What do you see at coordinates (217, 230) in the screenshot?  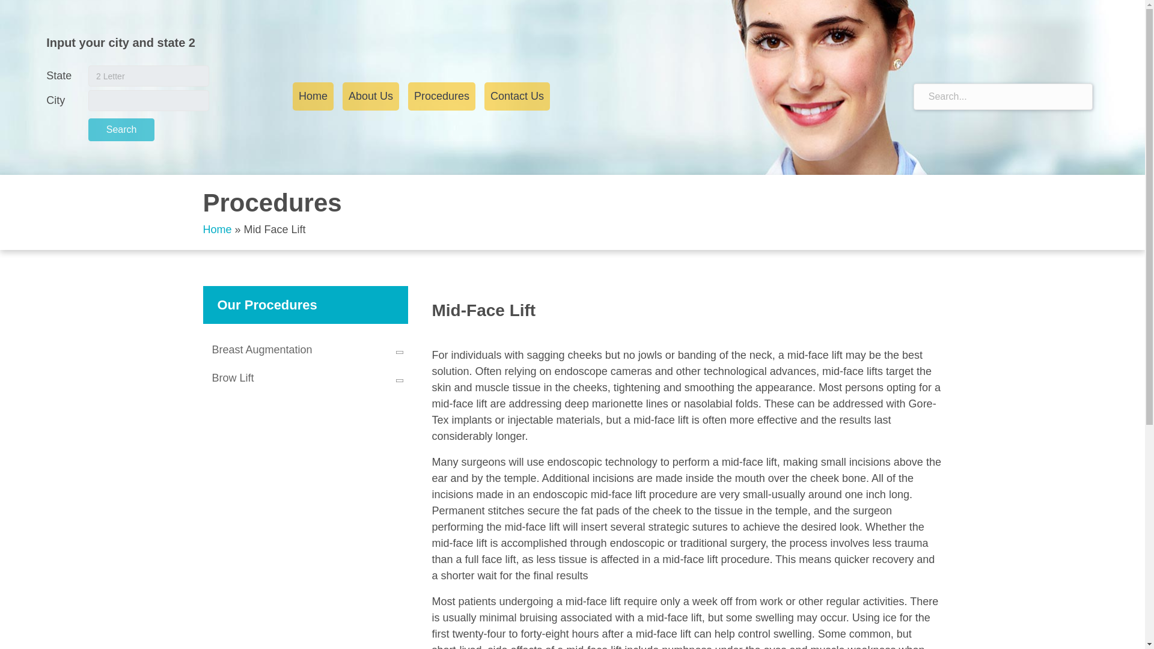 I see `Home` at bounding box center [217, 230].